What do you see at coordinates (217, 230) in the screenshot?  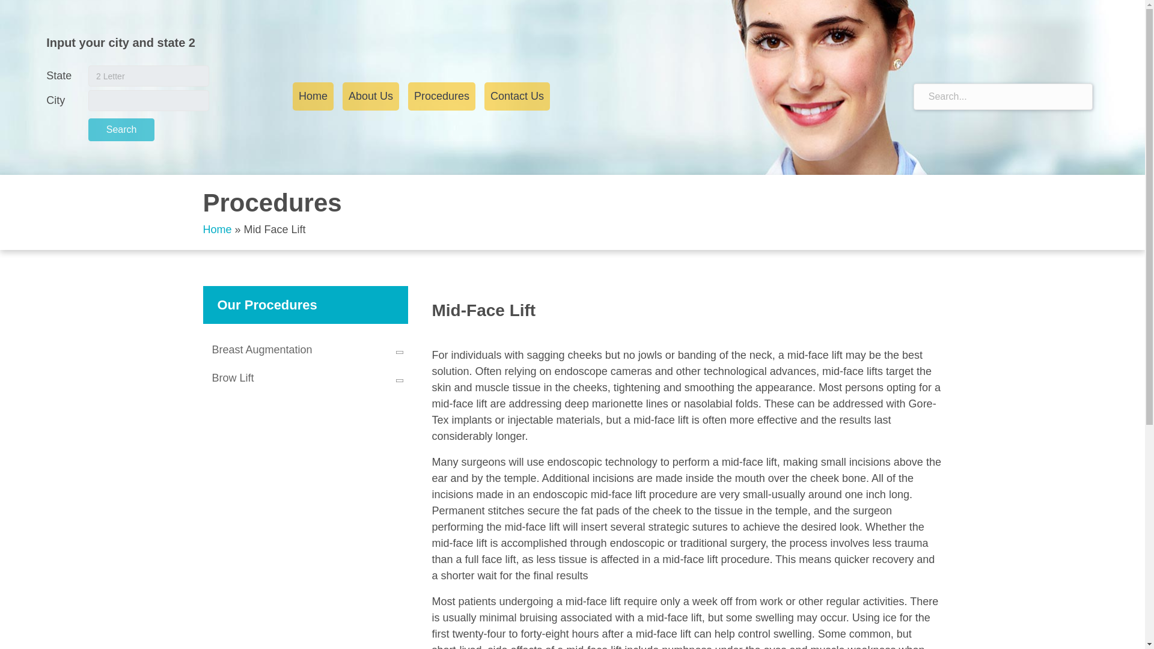 I see `Home` at bounding box center [217, 230].